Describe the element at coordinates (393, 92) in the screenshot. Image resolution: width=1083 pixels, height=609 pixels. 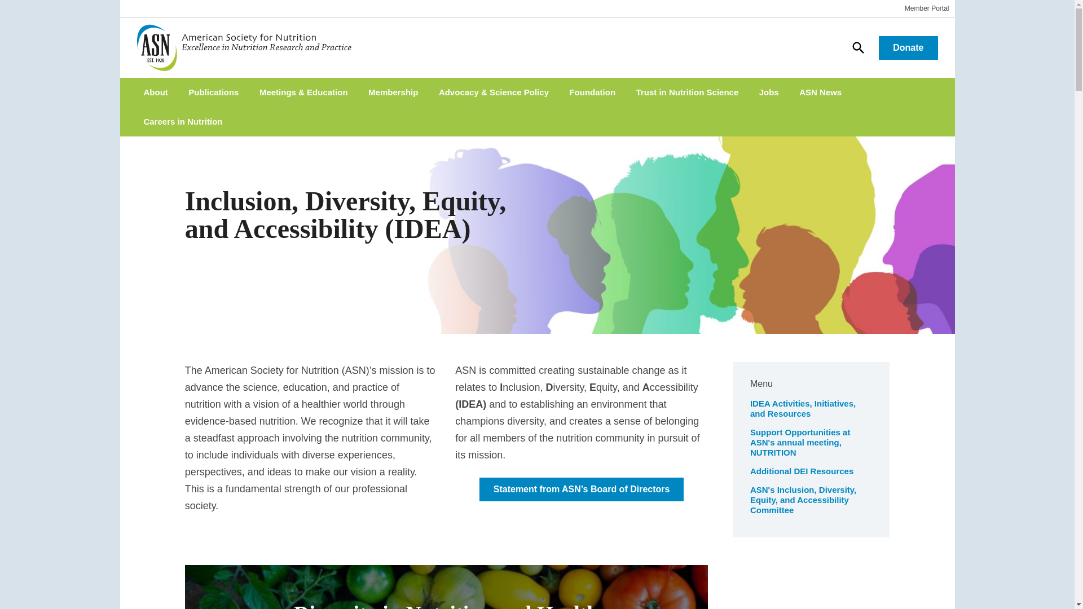
I see `Membership` at that location.